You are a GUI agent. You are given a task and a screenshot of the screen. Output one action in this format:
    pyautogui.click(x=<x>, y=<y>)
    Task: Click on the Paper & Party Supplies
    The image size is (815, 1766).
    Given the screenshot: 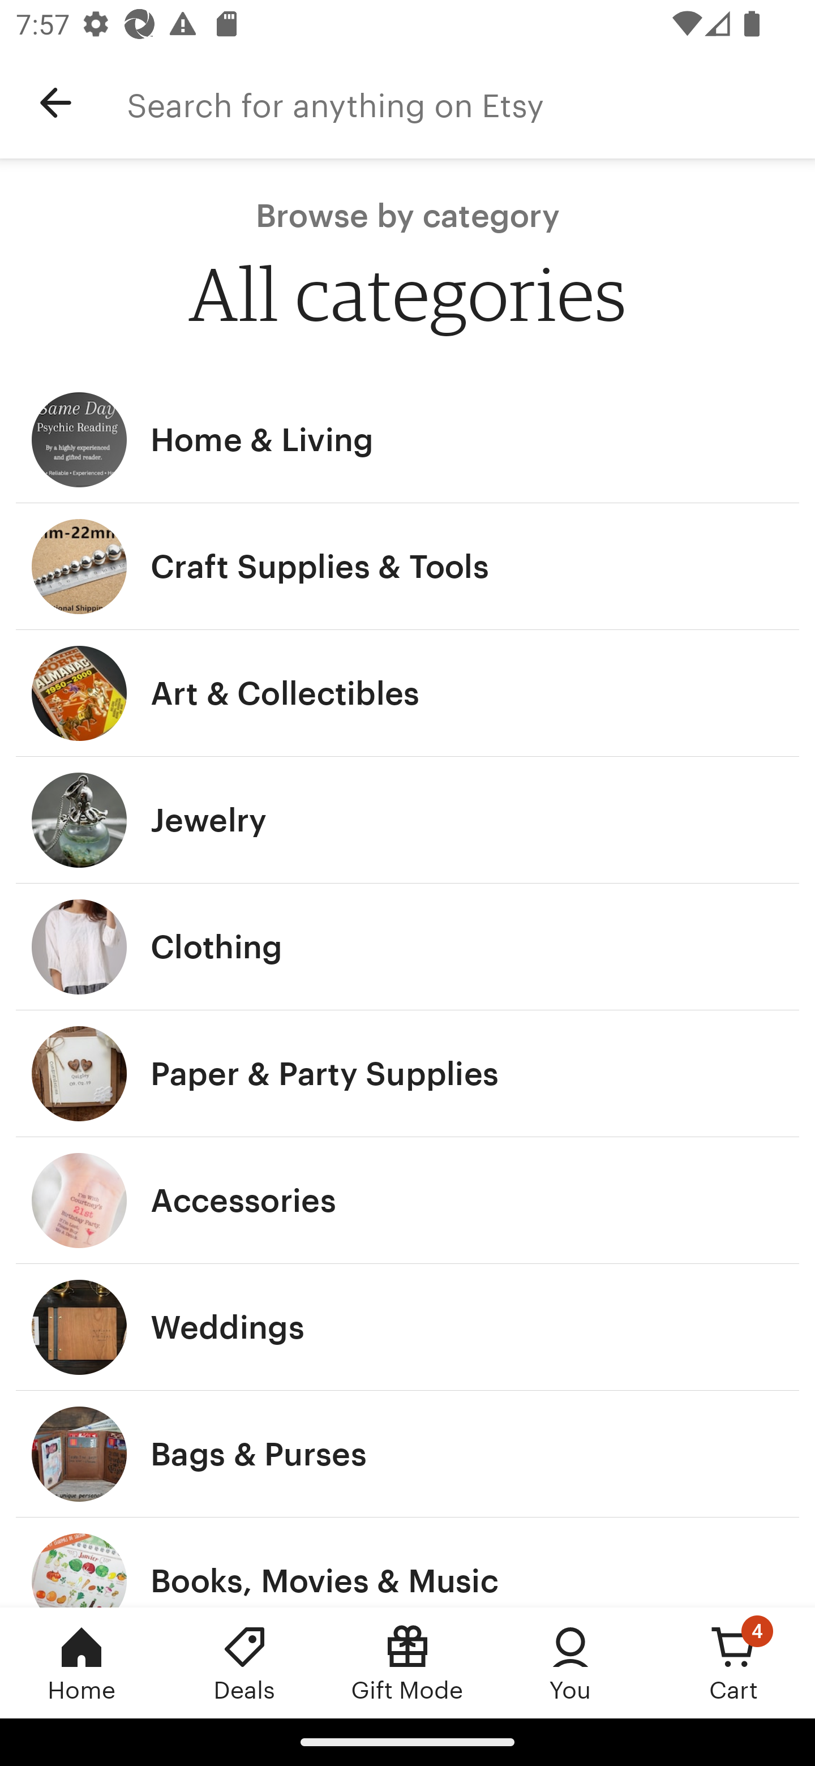 What is the action you would take?
    pyautogui.click(x=407, y=1073)
    